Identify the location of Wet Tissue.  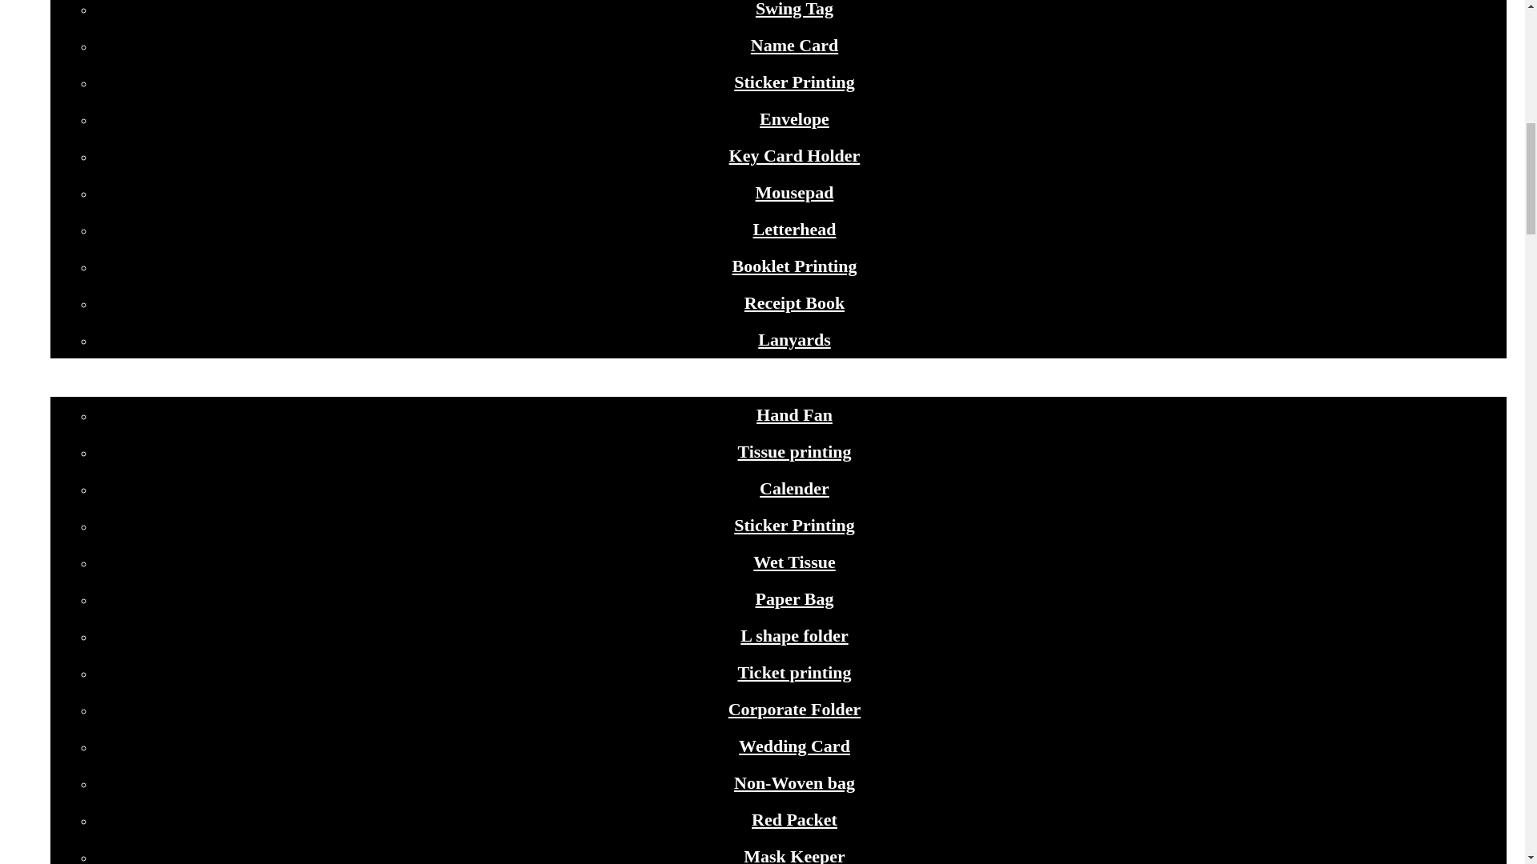
(794, 562).